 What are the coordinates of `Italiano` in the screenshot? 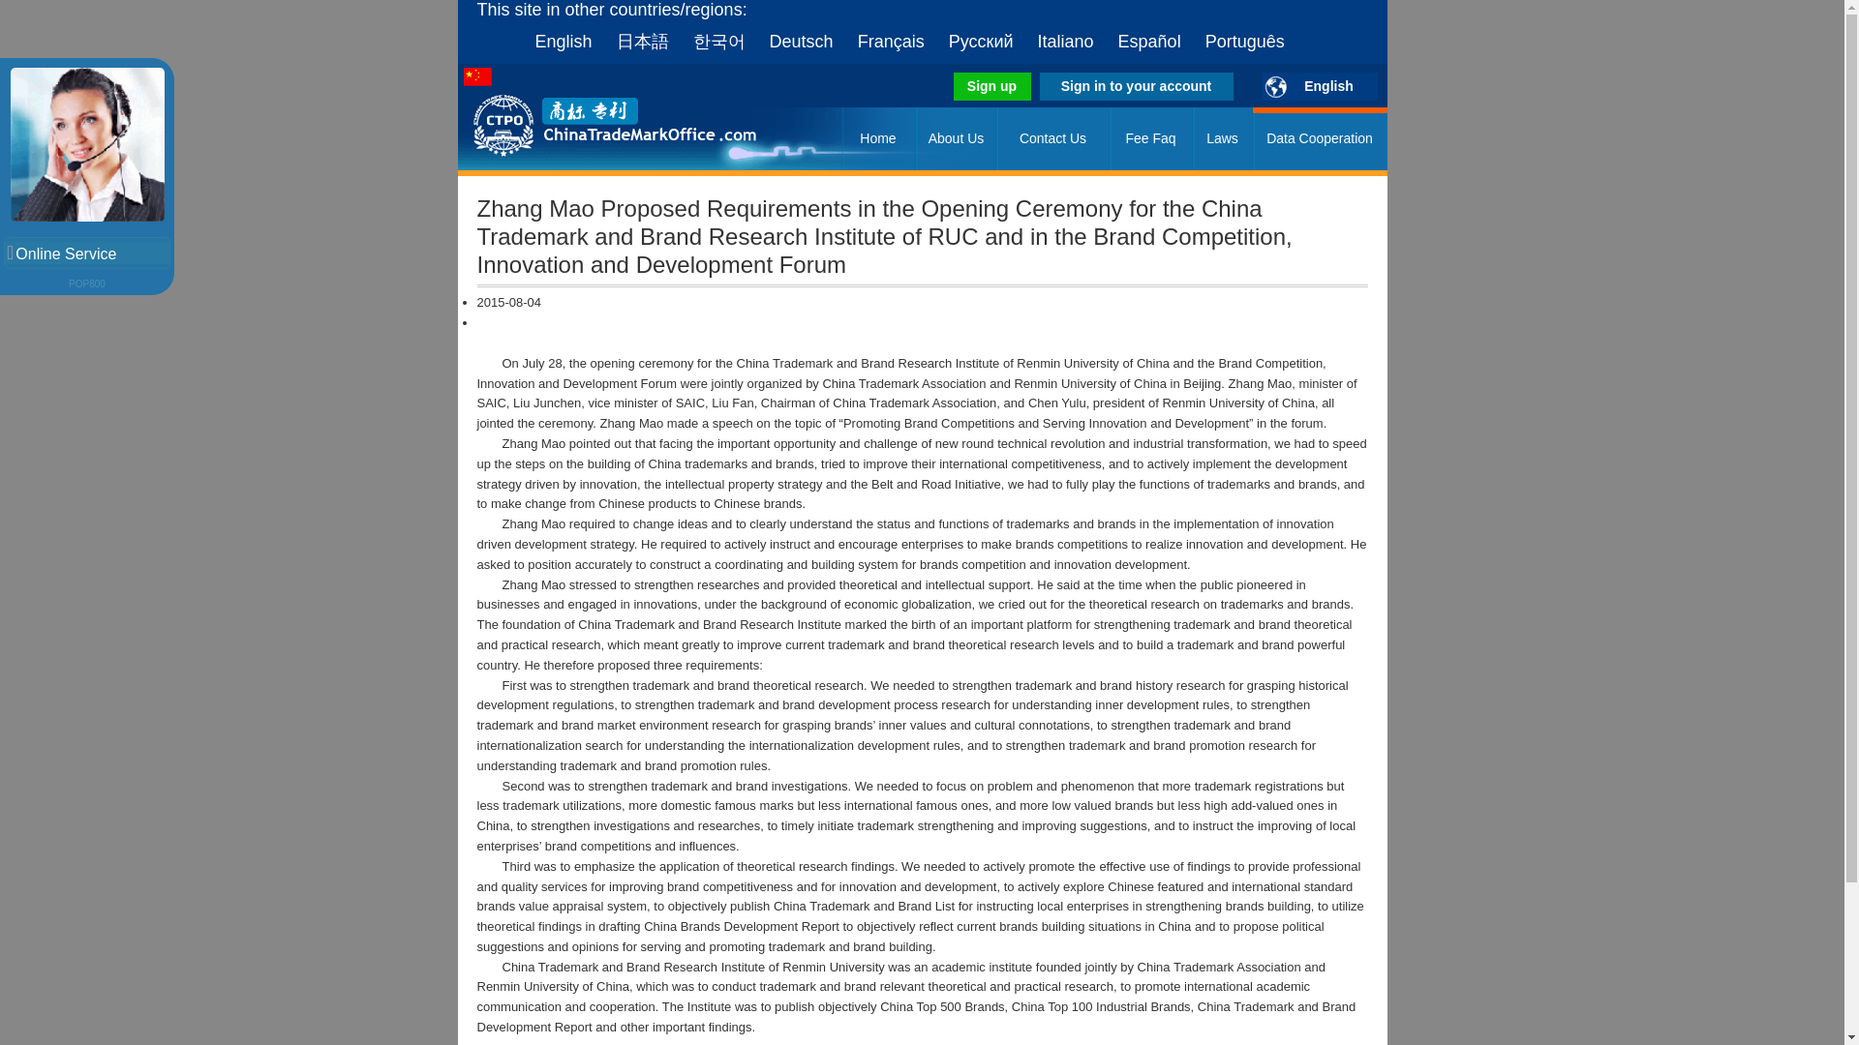 It's located at (1056, 41).